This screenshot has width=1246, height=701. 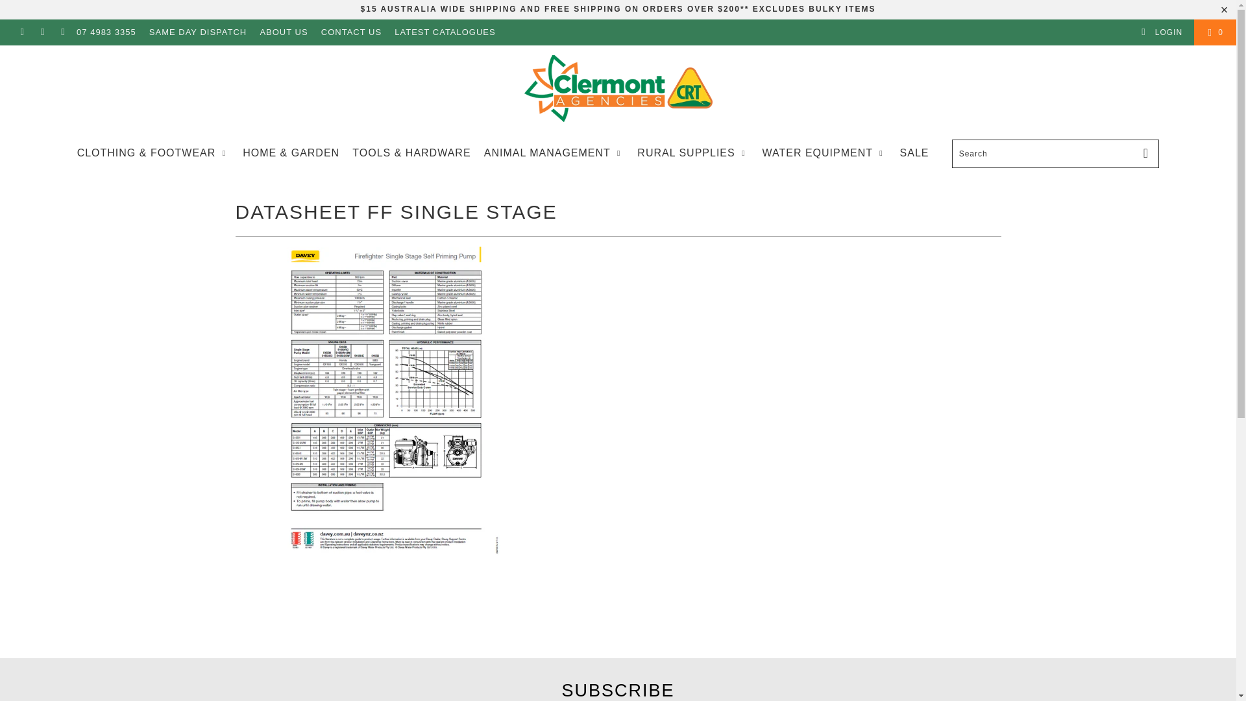 What do you see at coordinates (42, 32) in the screenshot?
I see `Clermont Agencies on Instagram` at bounding box center [42, 32].